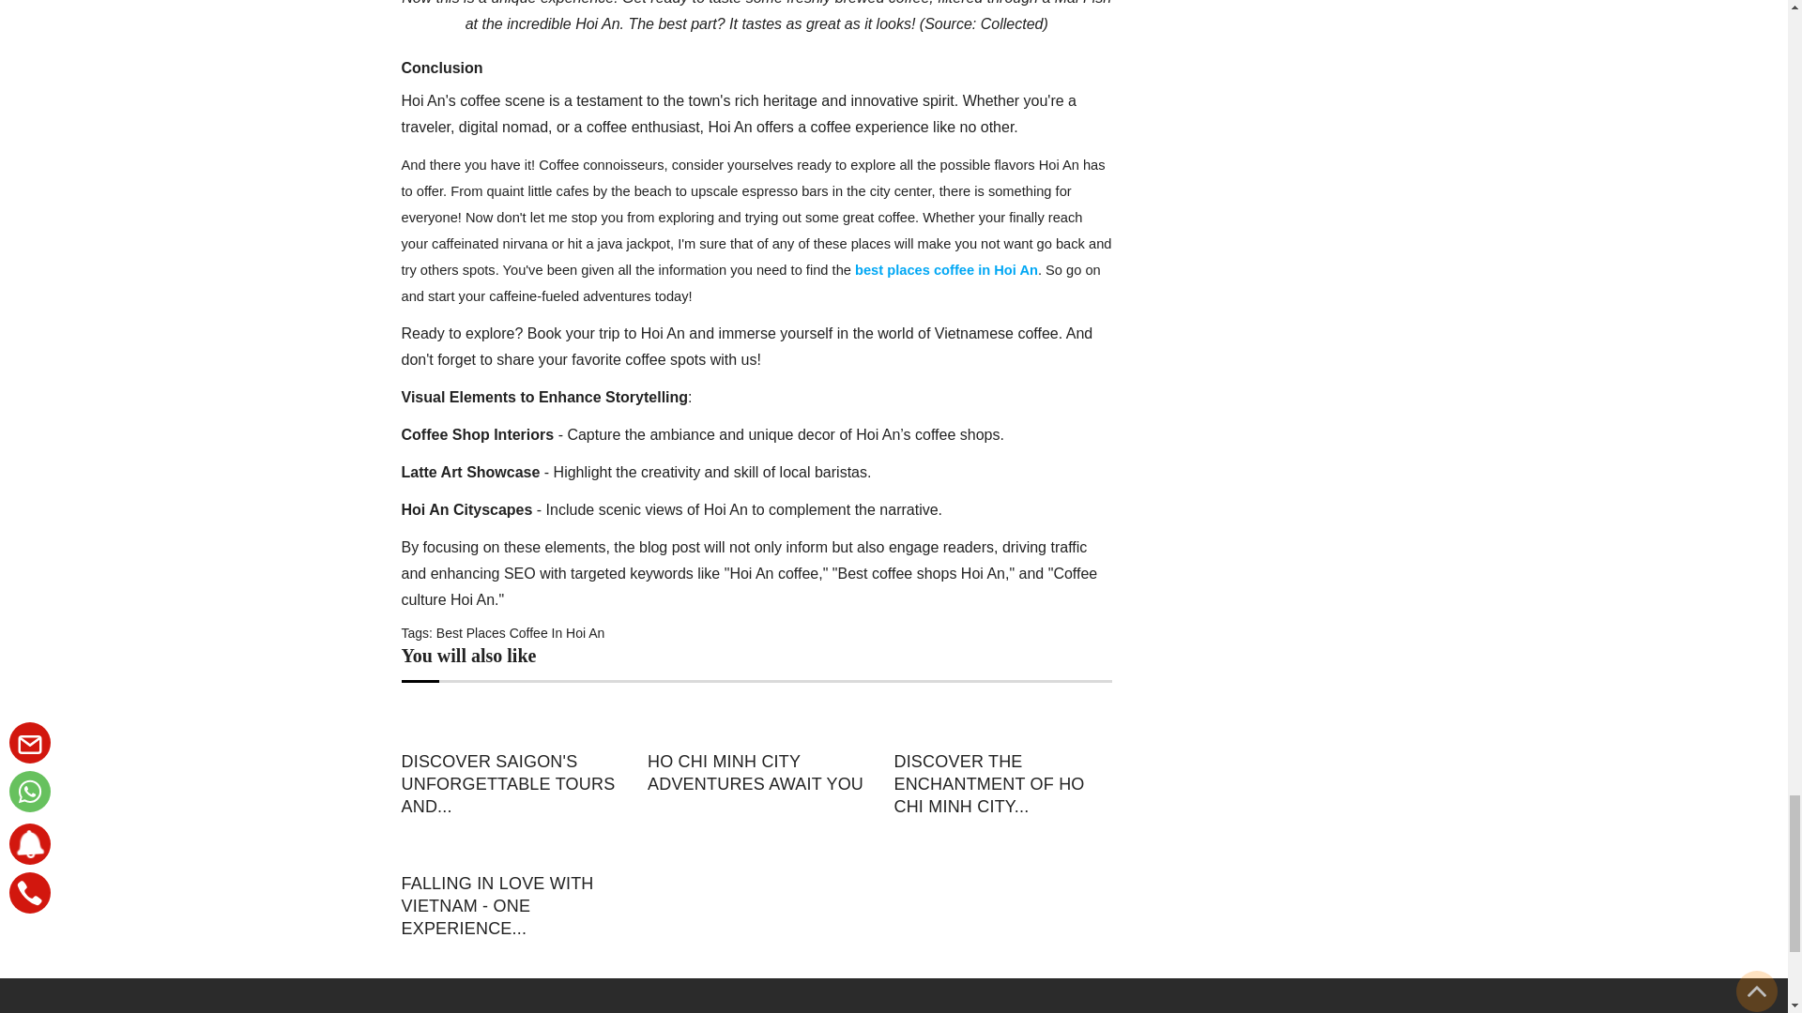 The image size is (1802, 1013). What do you see at coordinates (520, 632) in the screenshot?
I see `Best Places Coffee In Hoi An` at bounding box center [520, 632].